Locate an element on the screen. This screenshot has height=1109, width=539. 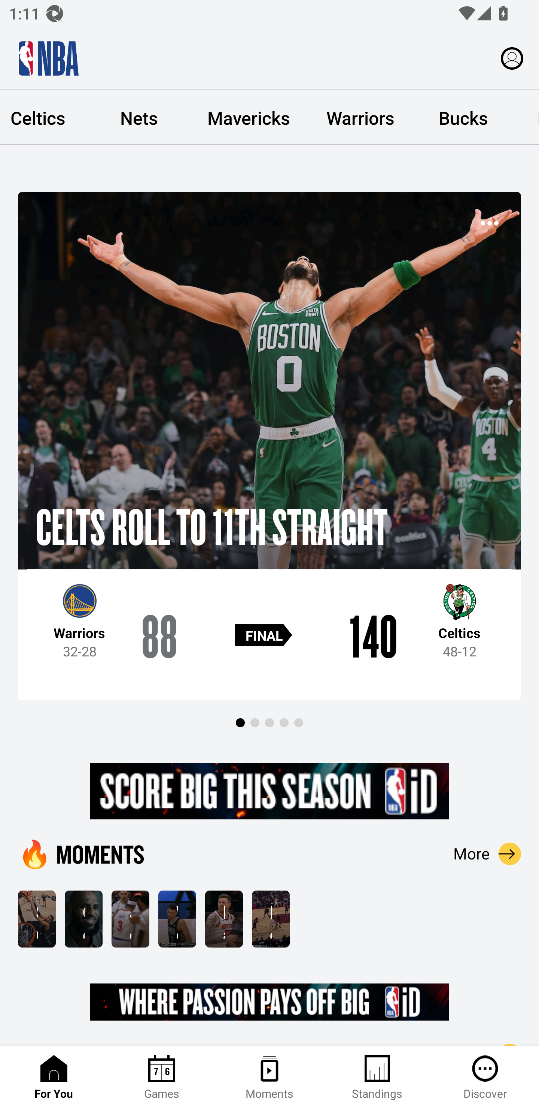
Moments is located at coordinates (269, 1078).